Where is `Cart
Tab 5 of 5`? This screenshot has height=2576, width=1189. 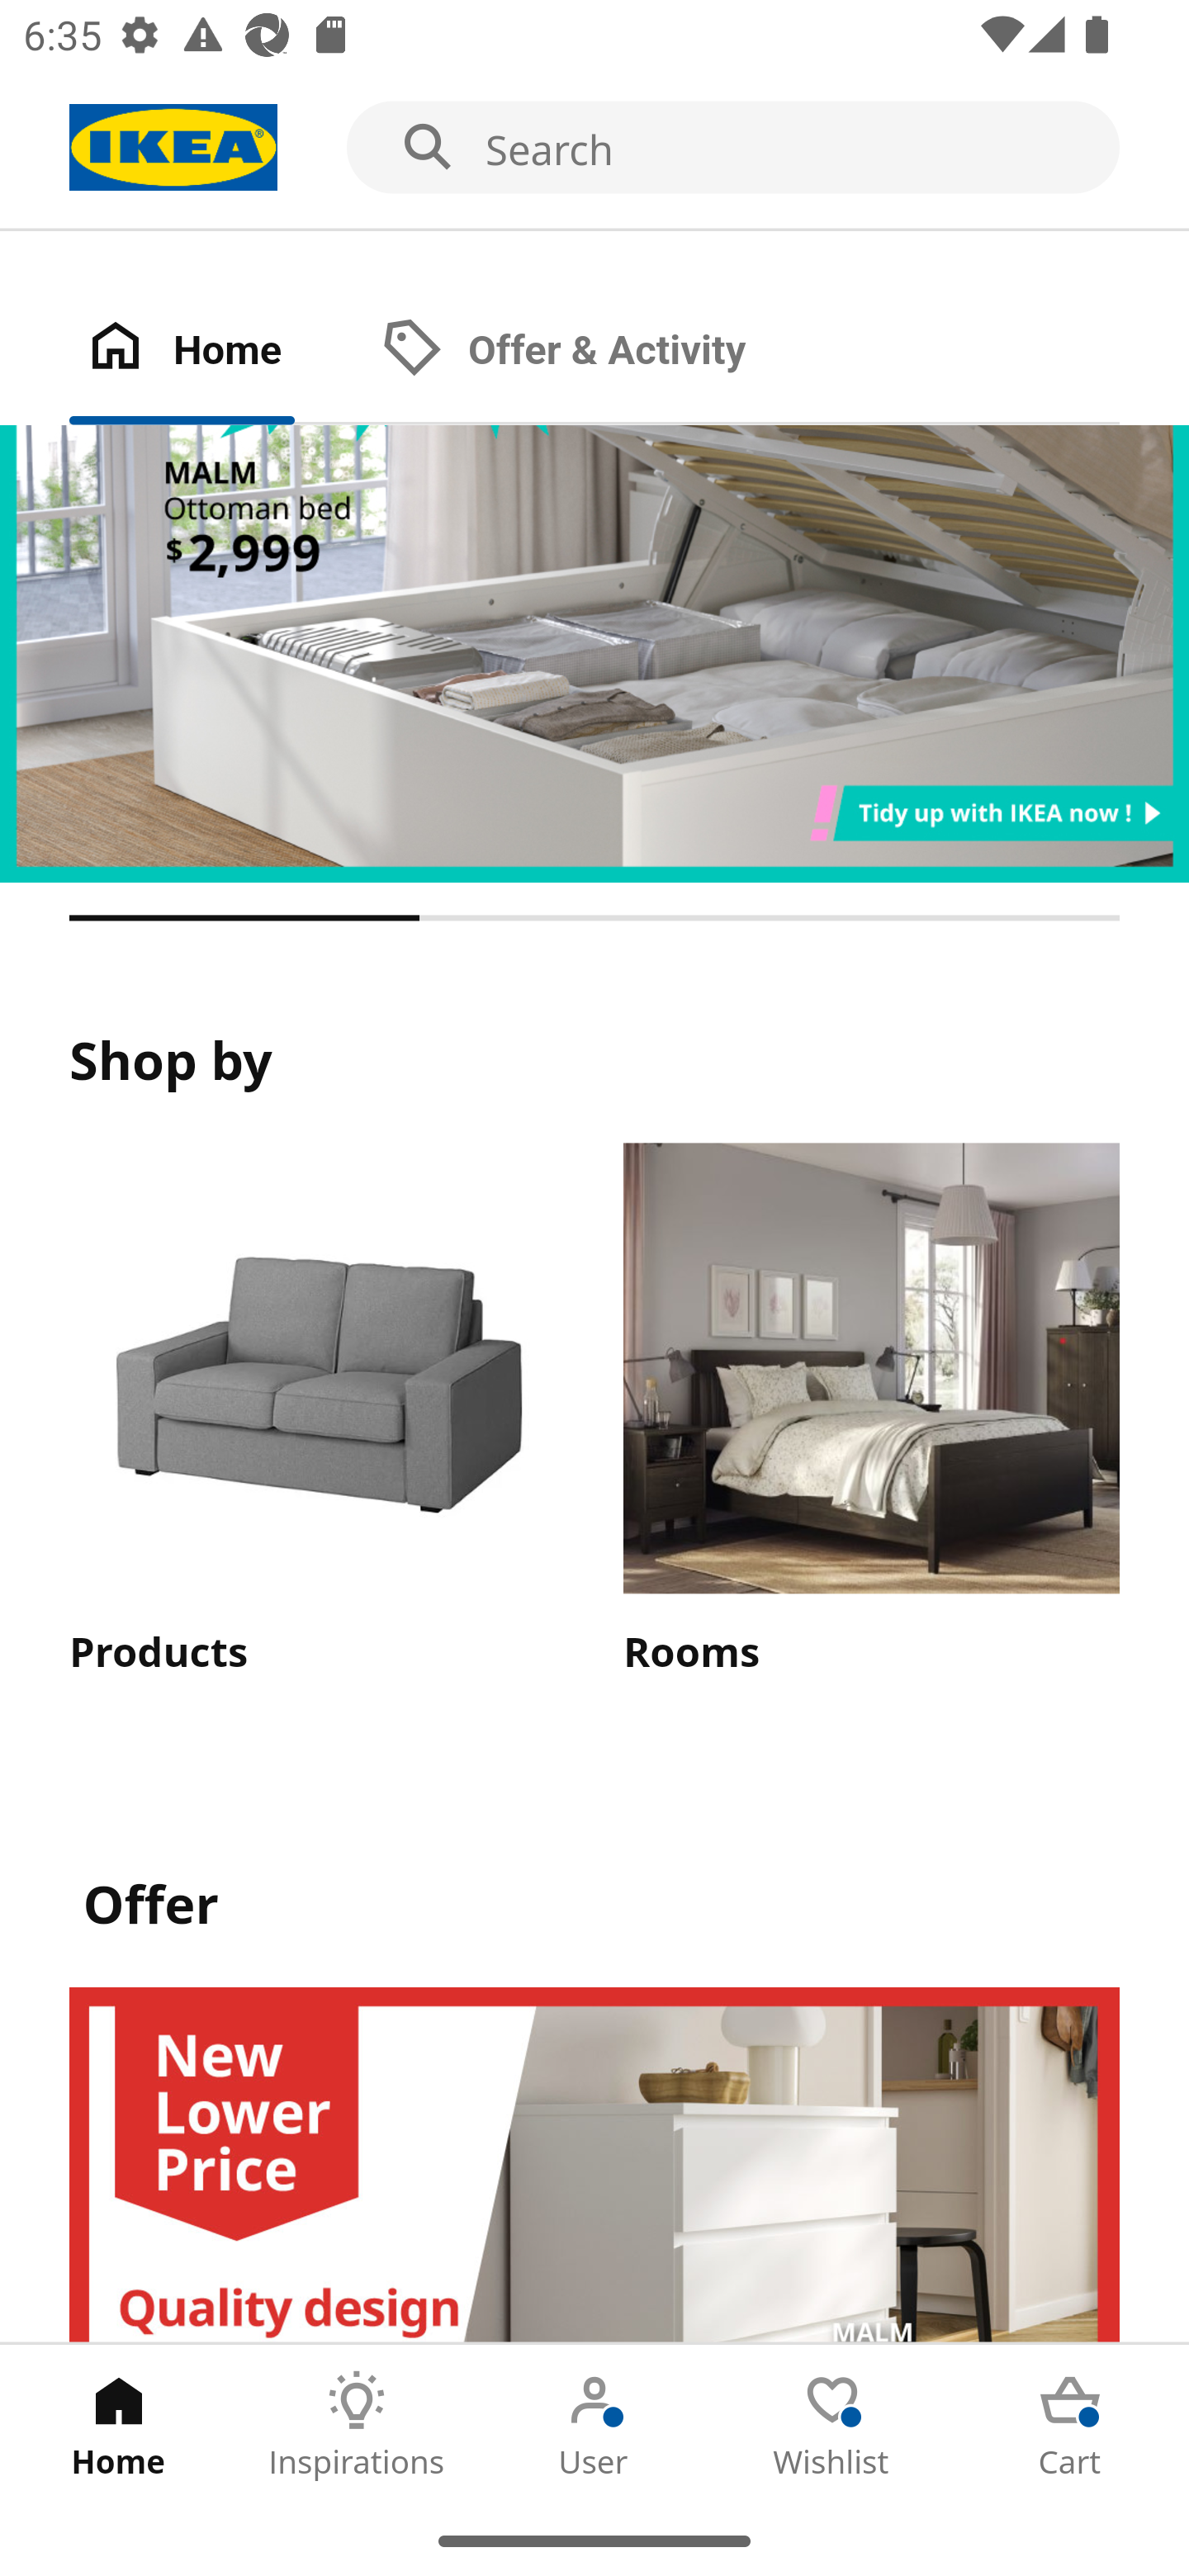
Cart
Tab 5 of 5 is located at coordinates (1070, 2425).